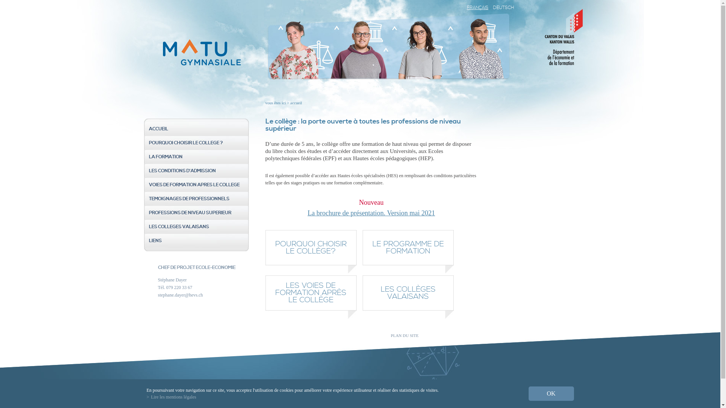 This screenshot has width=726, height=408. What do you see at coordinates (197, 227) in the screenshot?
I see `LES COLLEGES VALAISANS` at bounding box center [197, 227].